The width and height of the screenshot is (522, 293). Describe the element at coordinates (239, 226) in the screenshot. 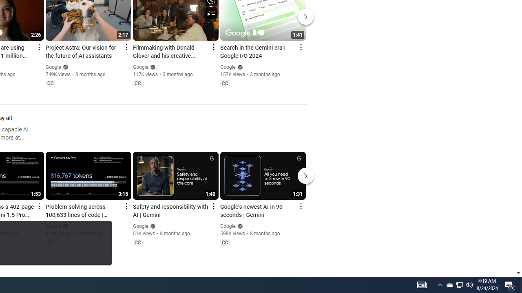

I see `Verified` at that location.